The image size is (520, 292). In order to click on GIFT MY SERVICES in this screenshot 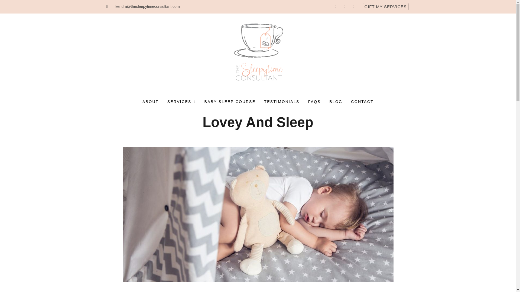, I will do `click(385, 6)`.